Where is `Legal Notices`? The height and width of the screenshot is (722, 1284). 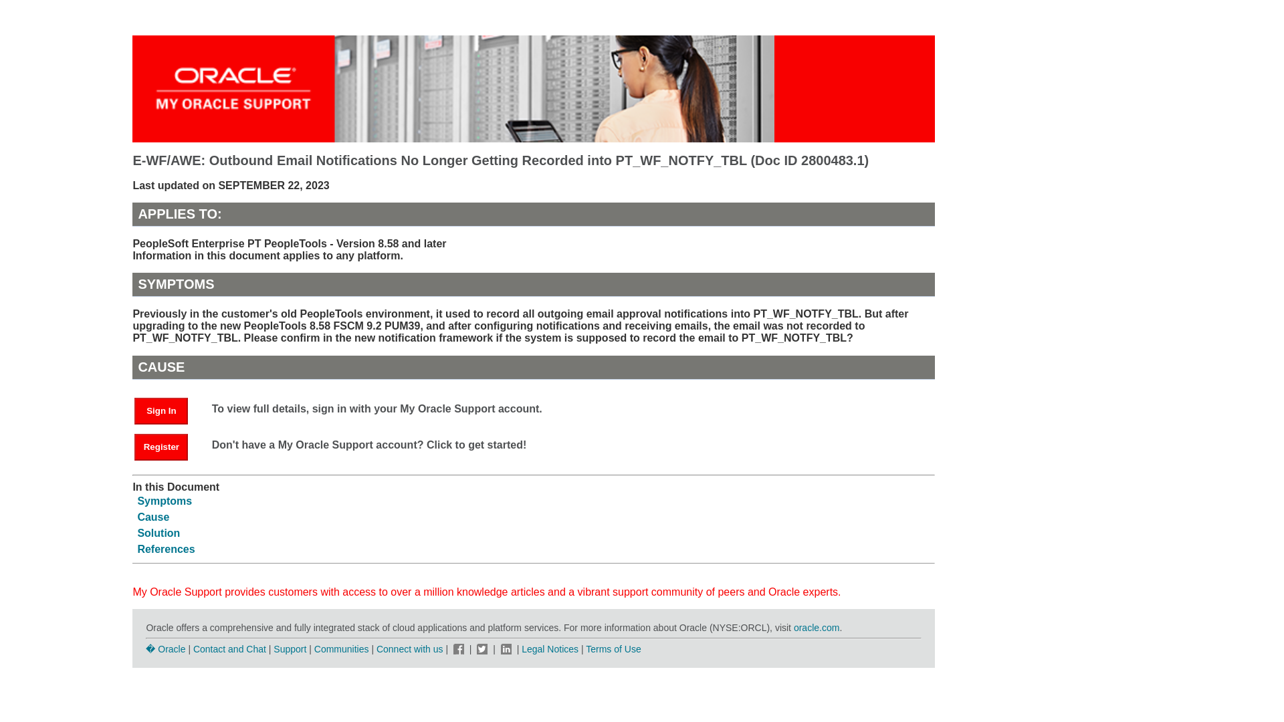 Legal Notices is located at coordinates (550, 648).